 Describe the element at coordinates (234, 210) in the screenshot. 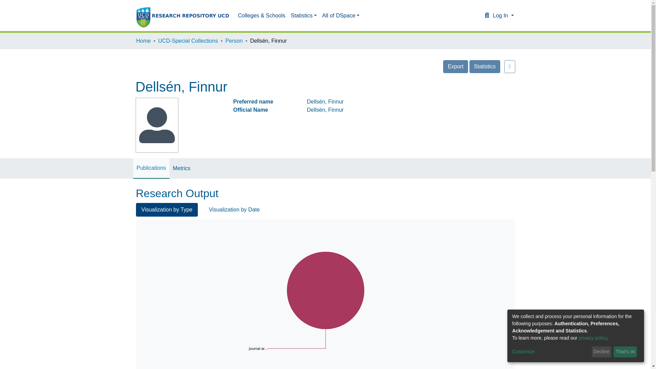

I see `Visualization by Date` at that location.